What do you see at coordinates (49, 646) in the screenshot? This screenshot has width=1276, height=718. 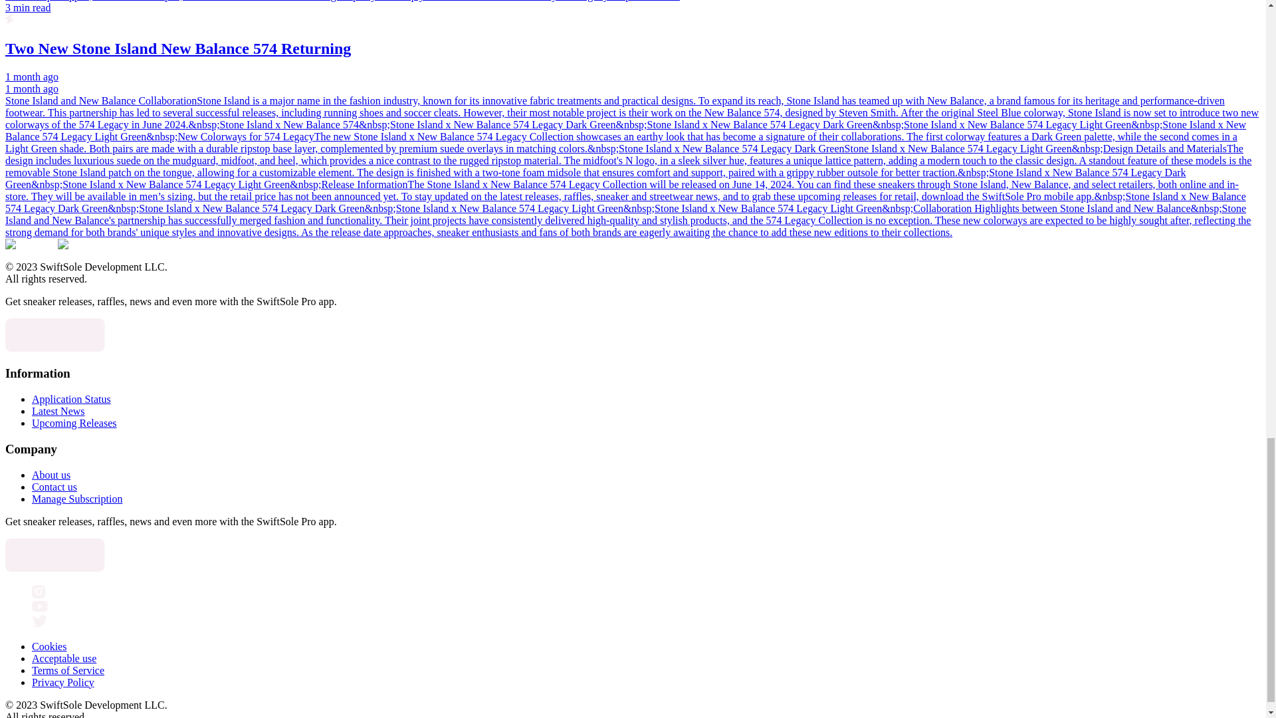 I see `Cookies` at bounding box center [49, 646].